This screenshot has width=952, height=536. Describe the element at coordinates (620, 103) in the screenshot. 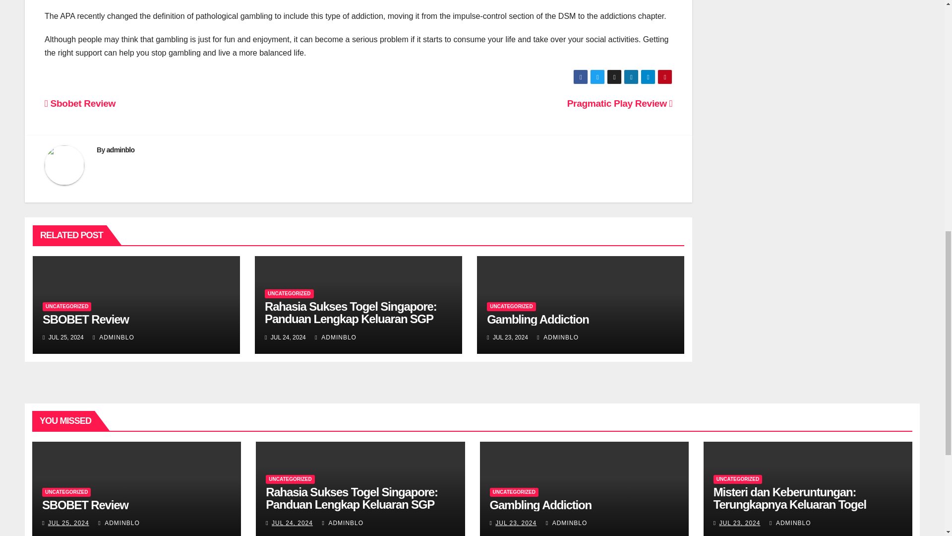

I see `Pragmatic Play Review` at that location.